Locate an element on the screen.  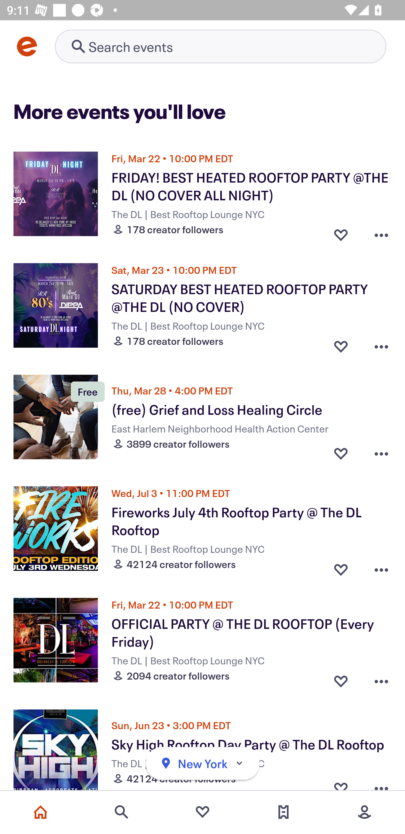
Search events is located at coordinates (121, 812).